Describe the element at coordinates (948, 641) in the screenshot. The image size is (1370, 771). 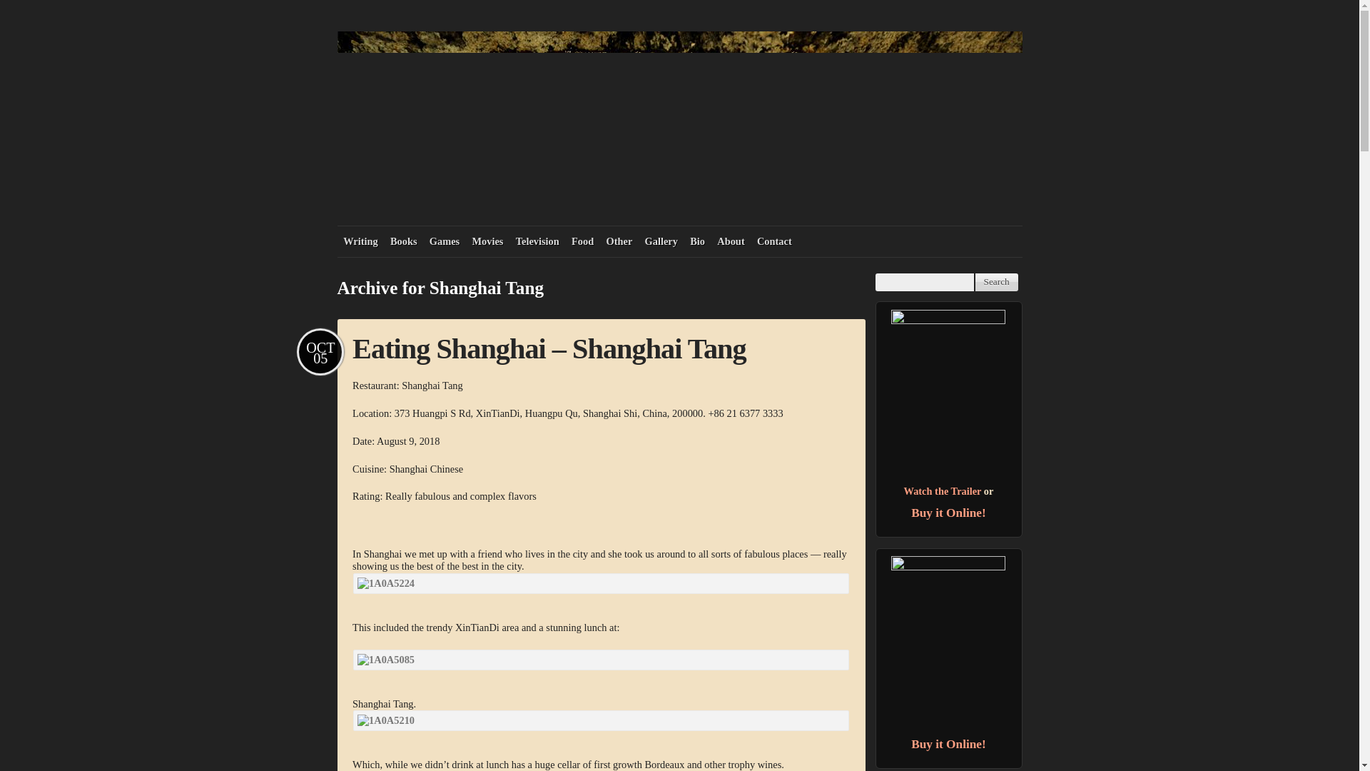
I see `The Darkening Dream` at that location.